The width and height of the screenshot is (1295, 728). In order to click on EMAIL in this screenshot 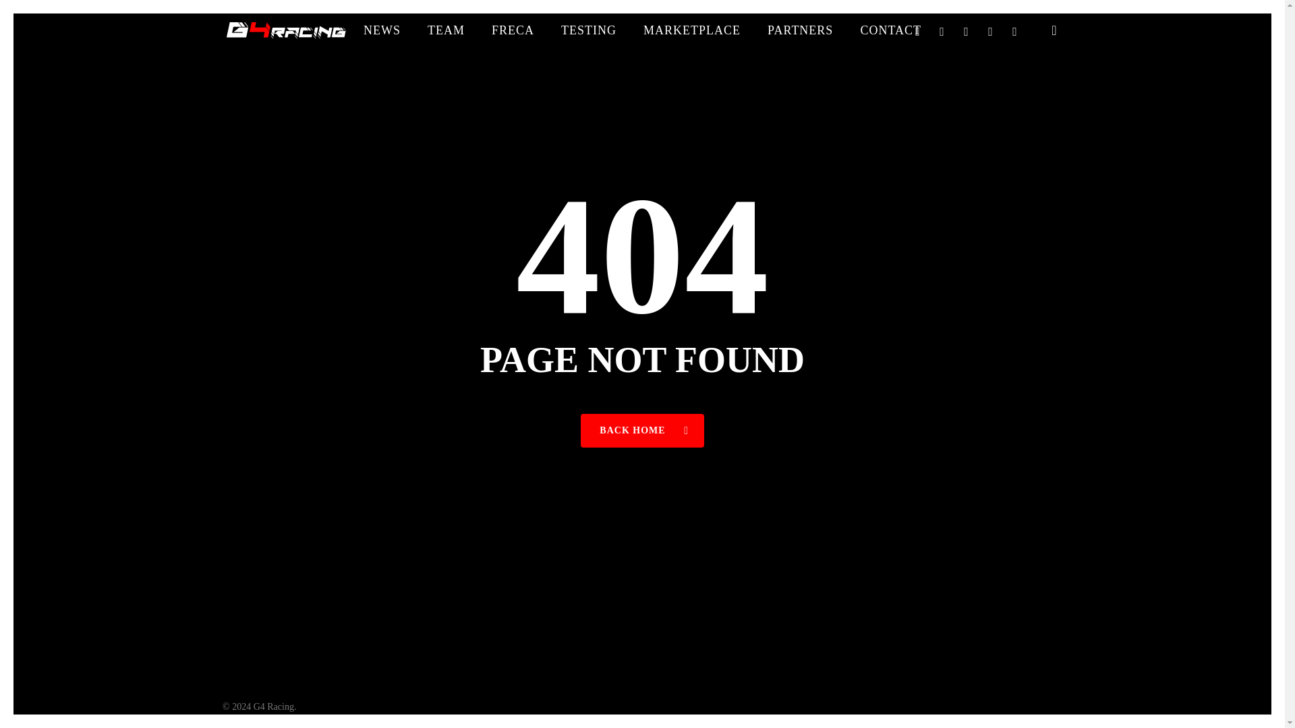, I will do `click(1014, 30)`.